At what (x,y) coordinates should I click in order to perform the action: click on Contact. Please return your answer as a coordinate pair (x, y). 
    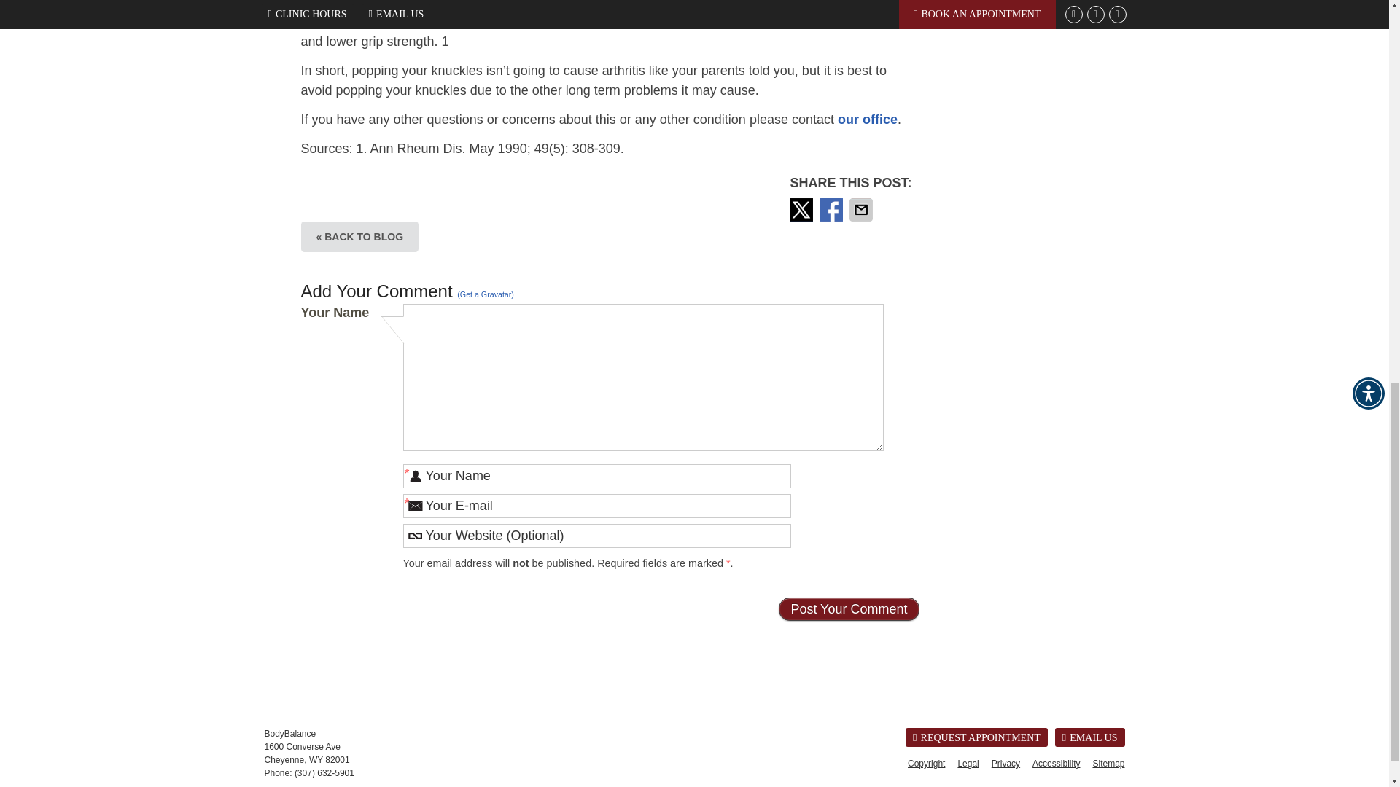
    Looking at the image, I should click on (1090, 737).